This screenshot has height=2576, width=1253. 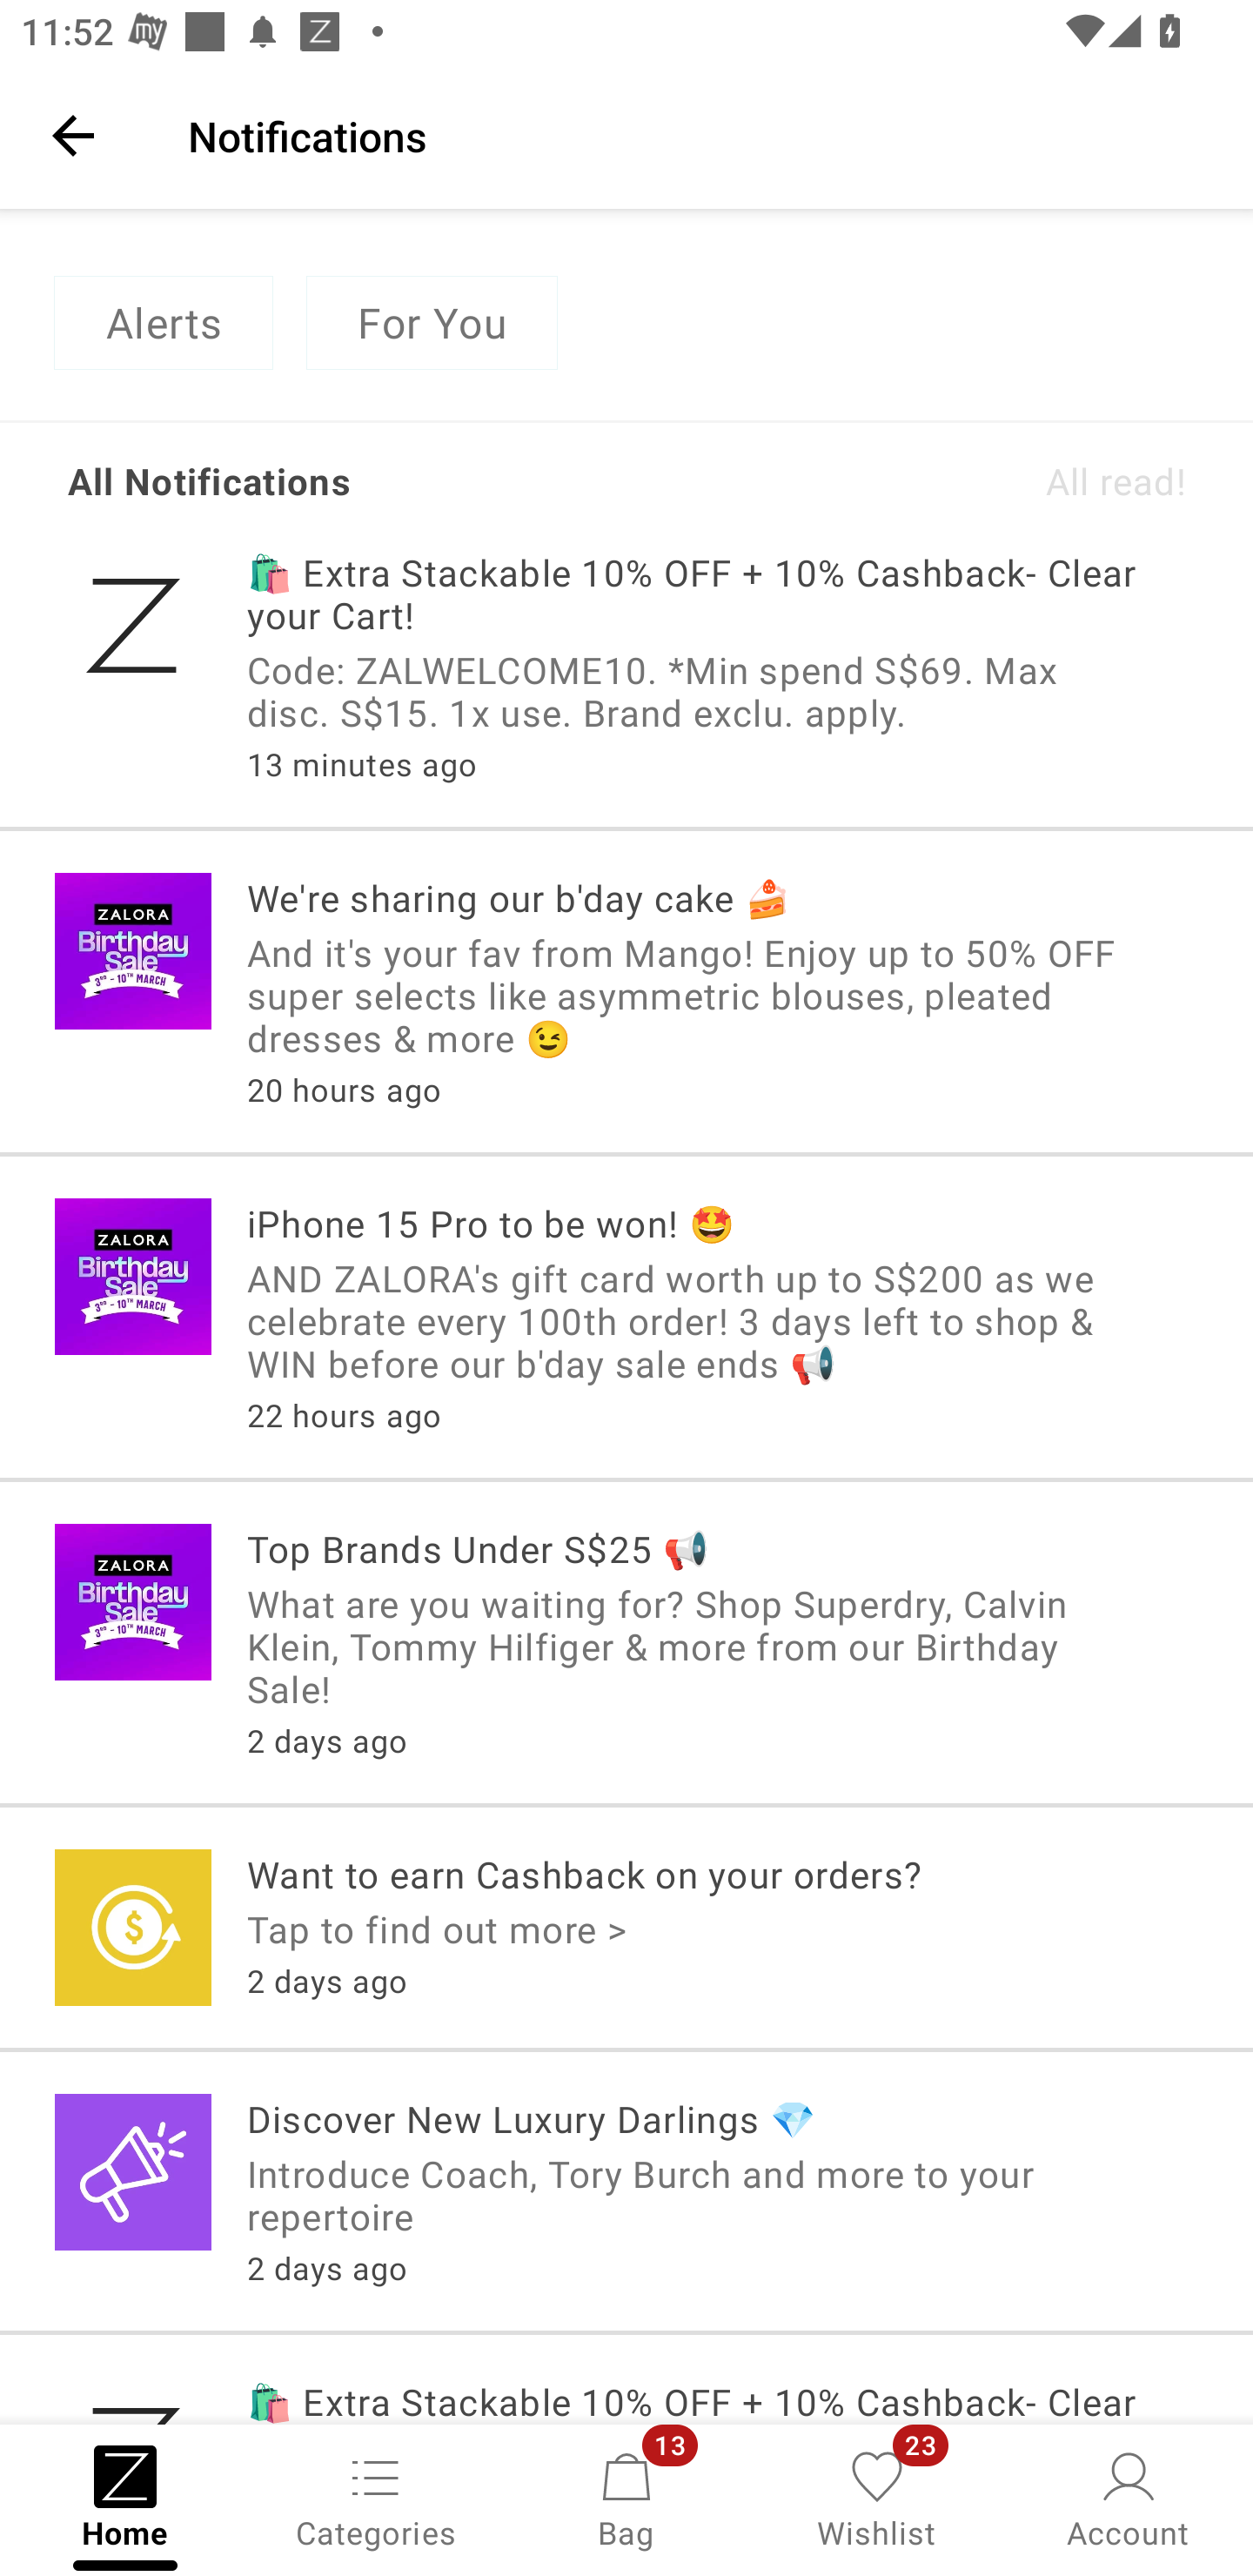 What do you see at coordinates (163, 323) in the screenshot?
I see `Alerts` at bounding box center [163, 323].